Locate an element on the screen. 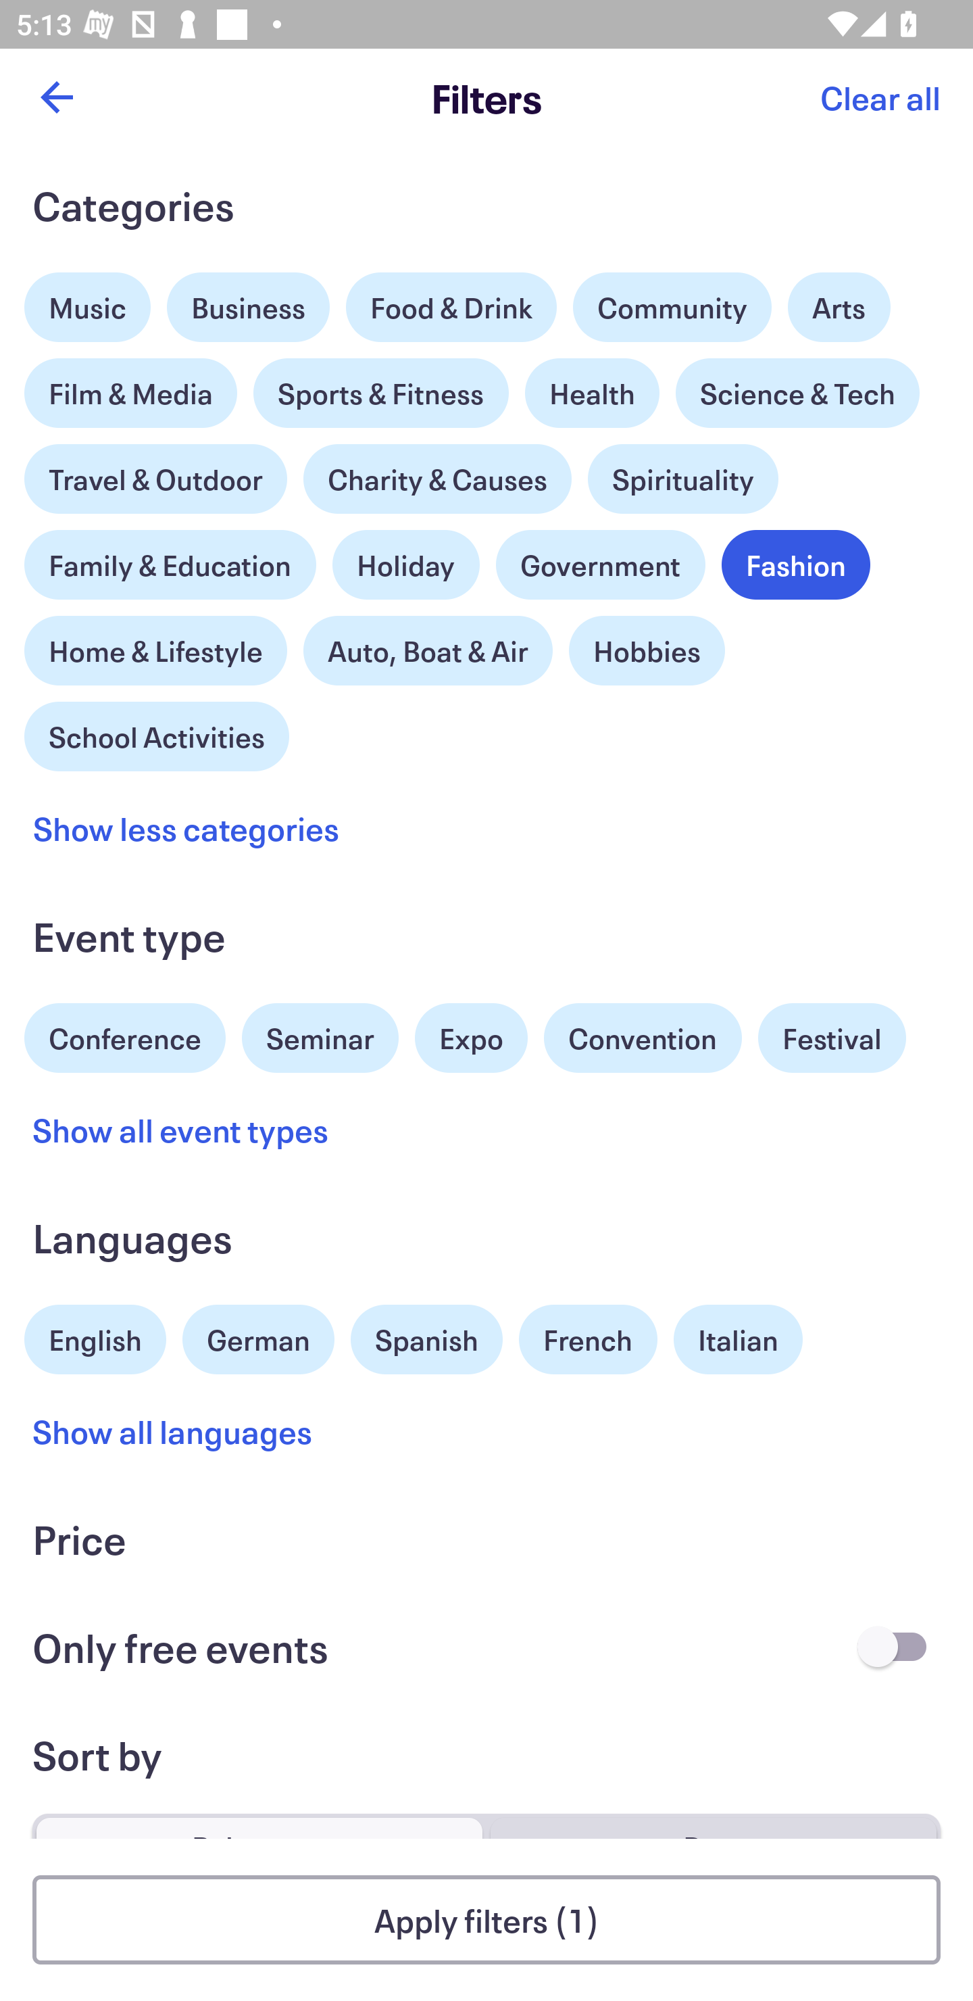 Image resolution: width=973 pixels, height=2001 pixels. Home & Lifestyle is located at coordinates (155, 645).